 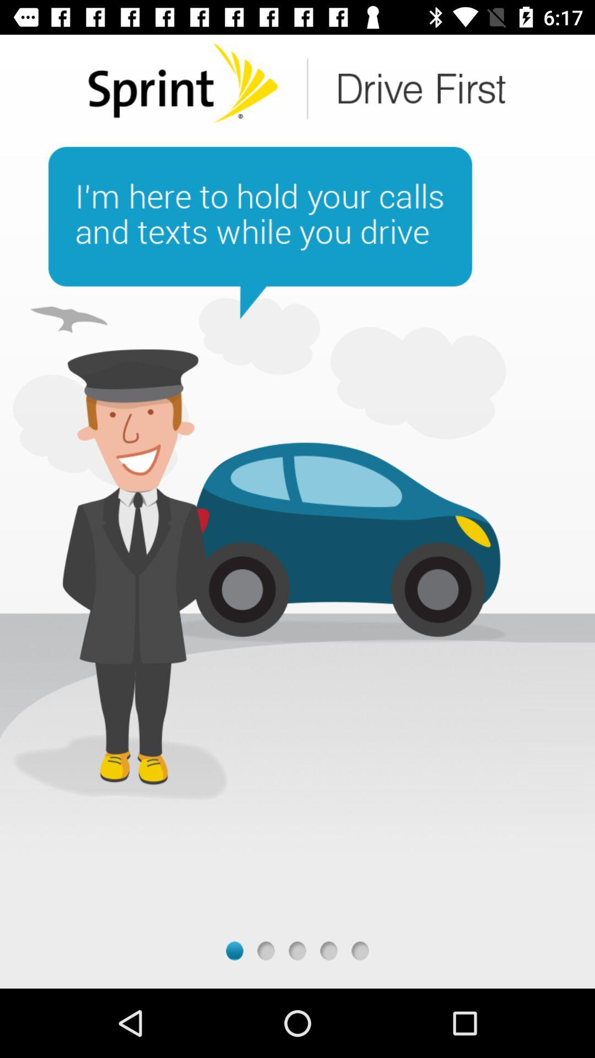 I want to click on next page, so click(x=328, y=951).